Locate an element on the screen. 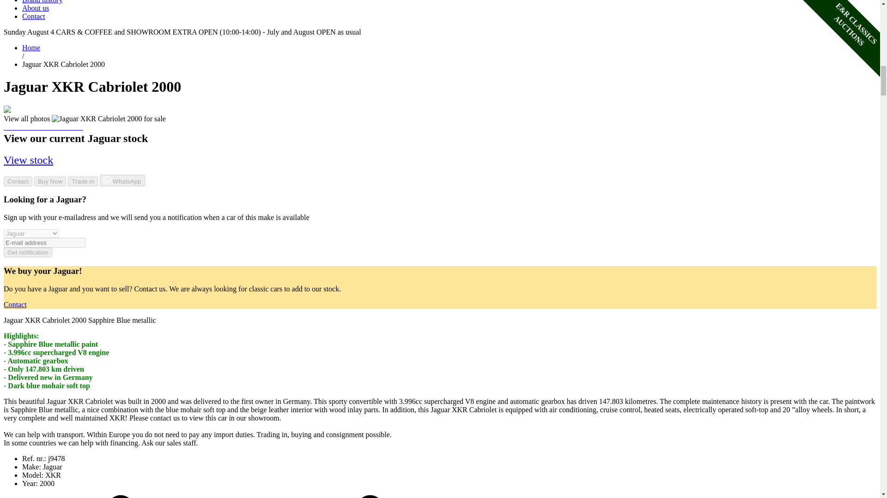  Jaguar XKR Cabriolet 2000 is located at coordinates (109, 119).